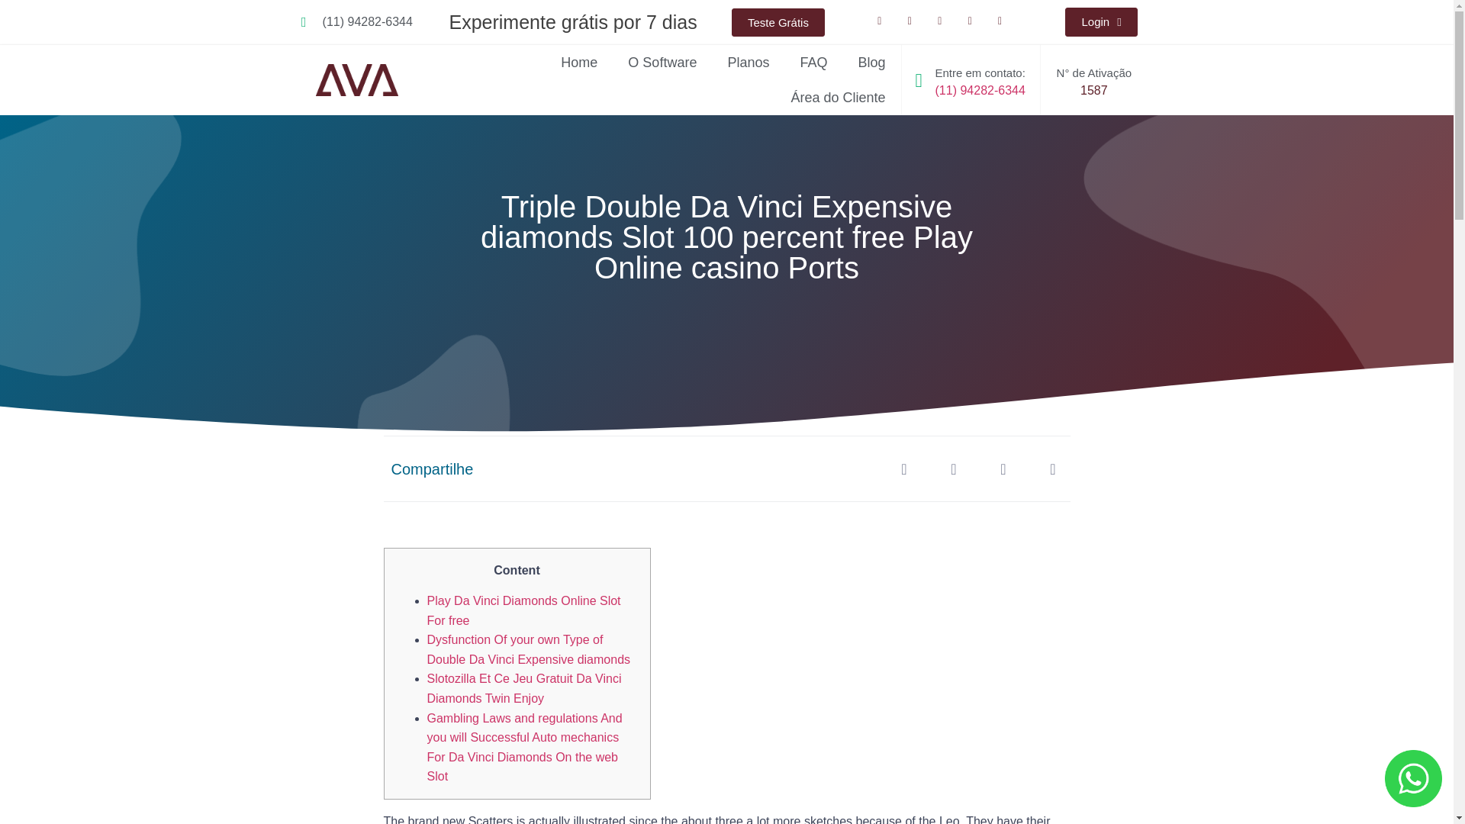 The height and width of the screenshot is (824, 1465). I want to click on Planos, so click(748, 63).